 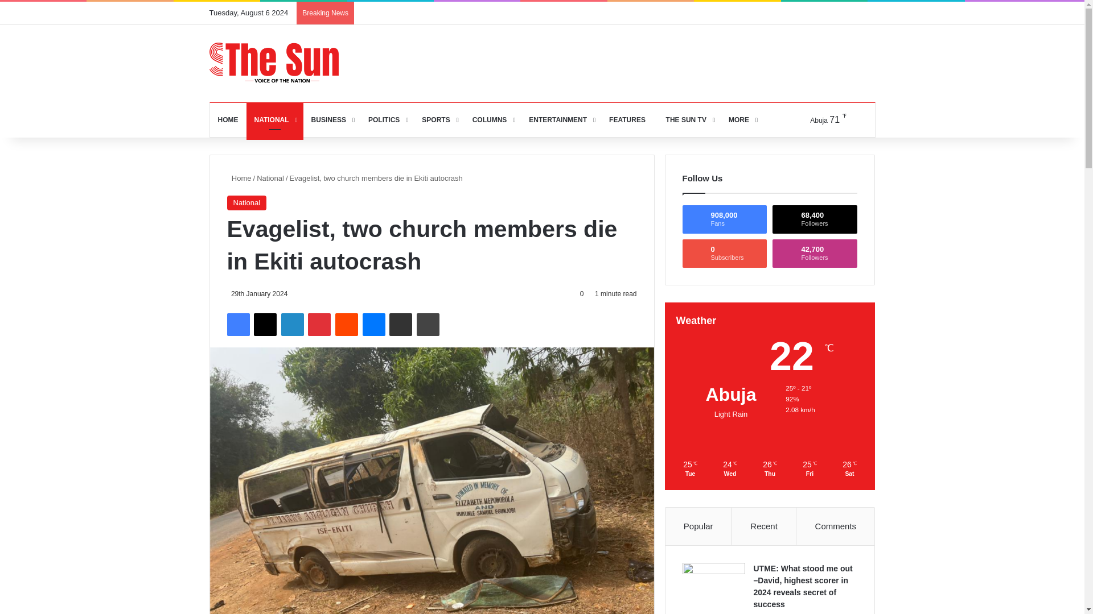 I want to click on NATIONAL, so click(x=274, y=119).